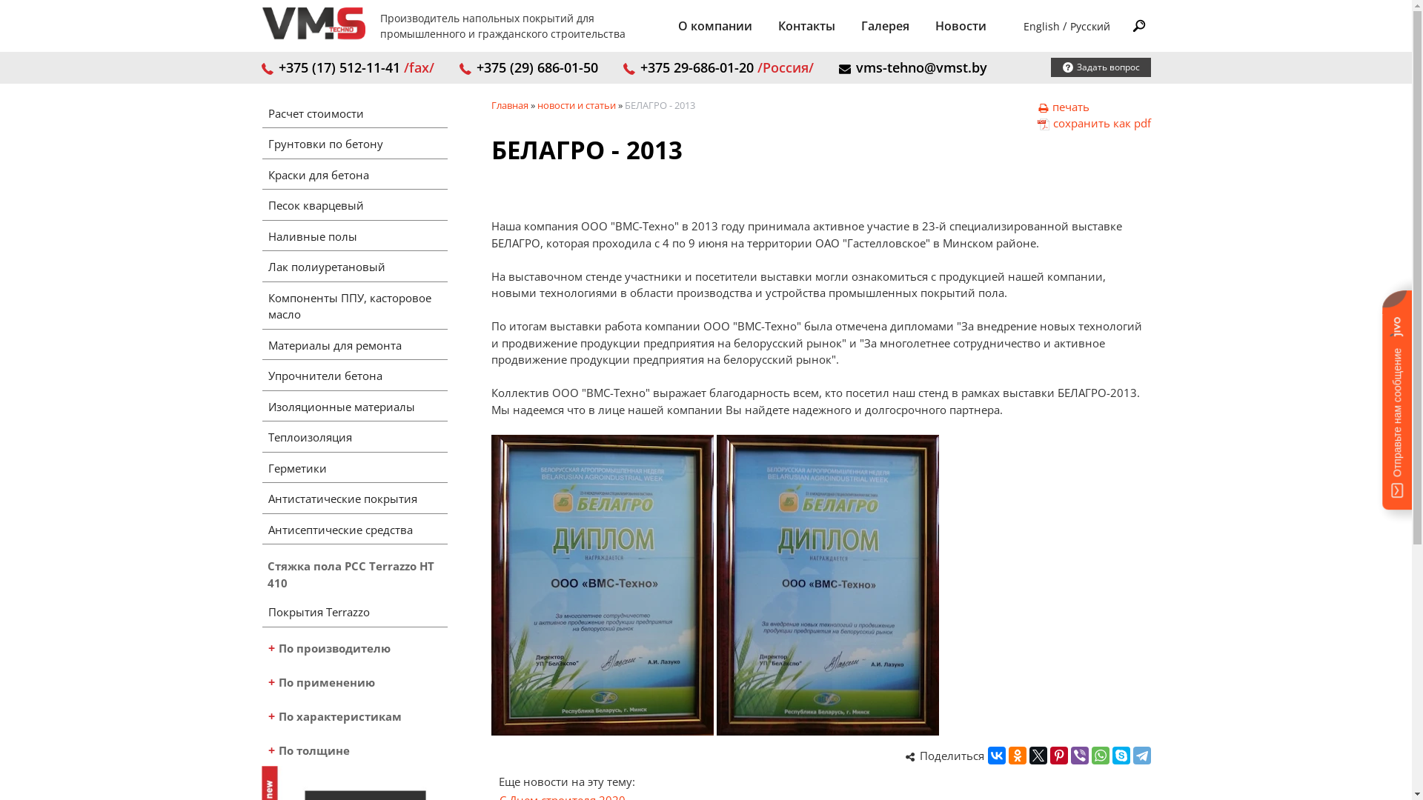 This screenshot has width=1423, height=800. Describe the element at coordinates (529, 67) in the screenshot. I see `+375 (29) 686-01-50` at that location.